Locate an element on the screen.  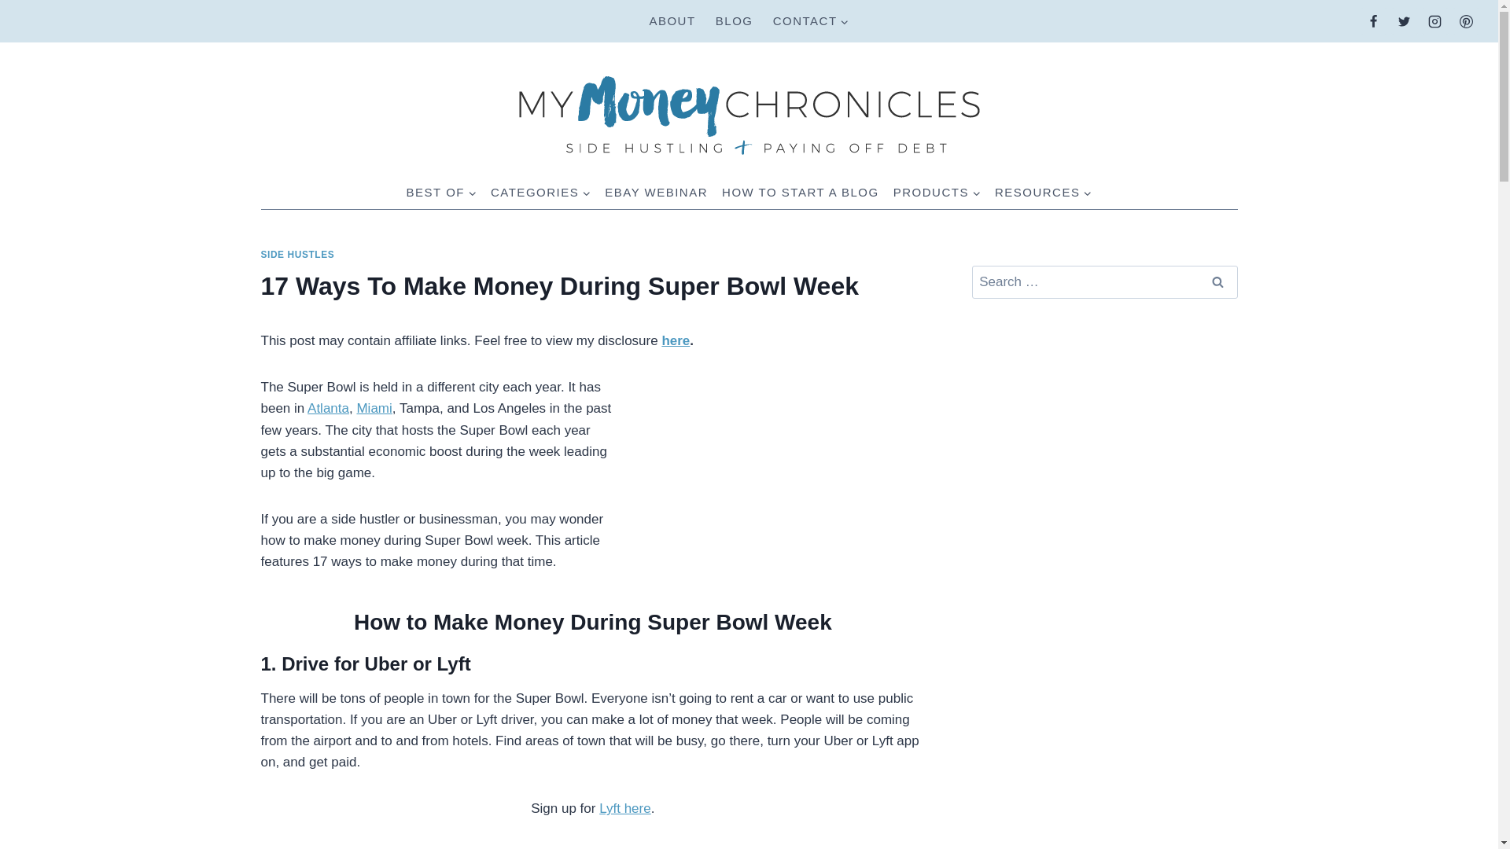
CATEGORIES is located at coordinates (540, 192).